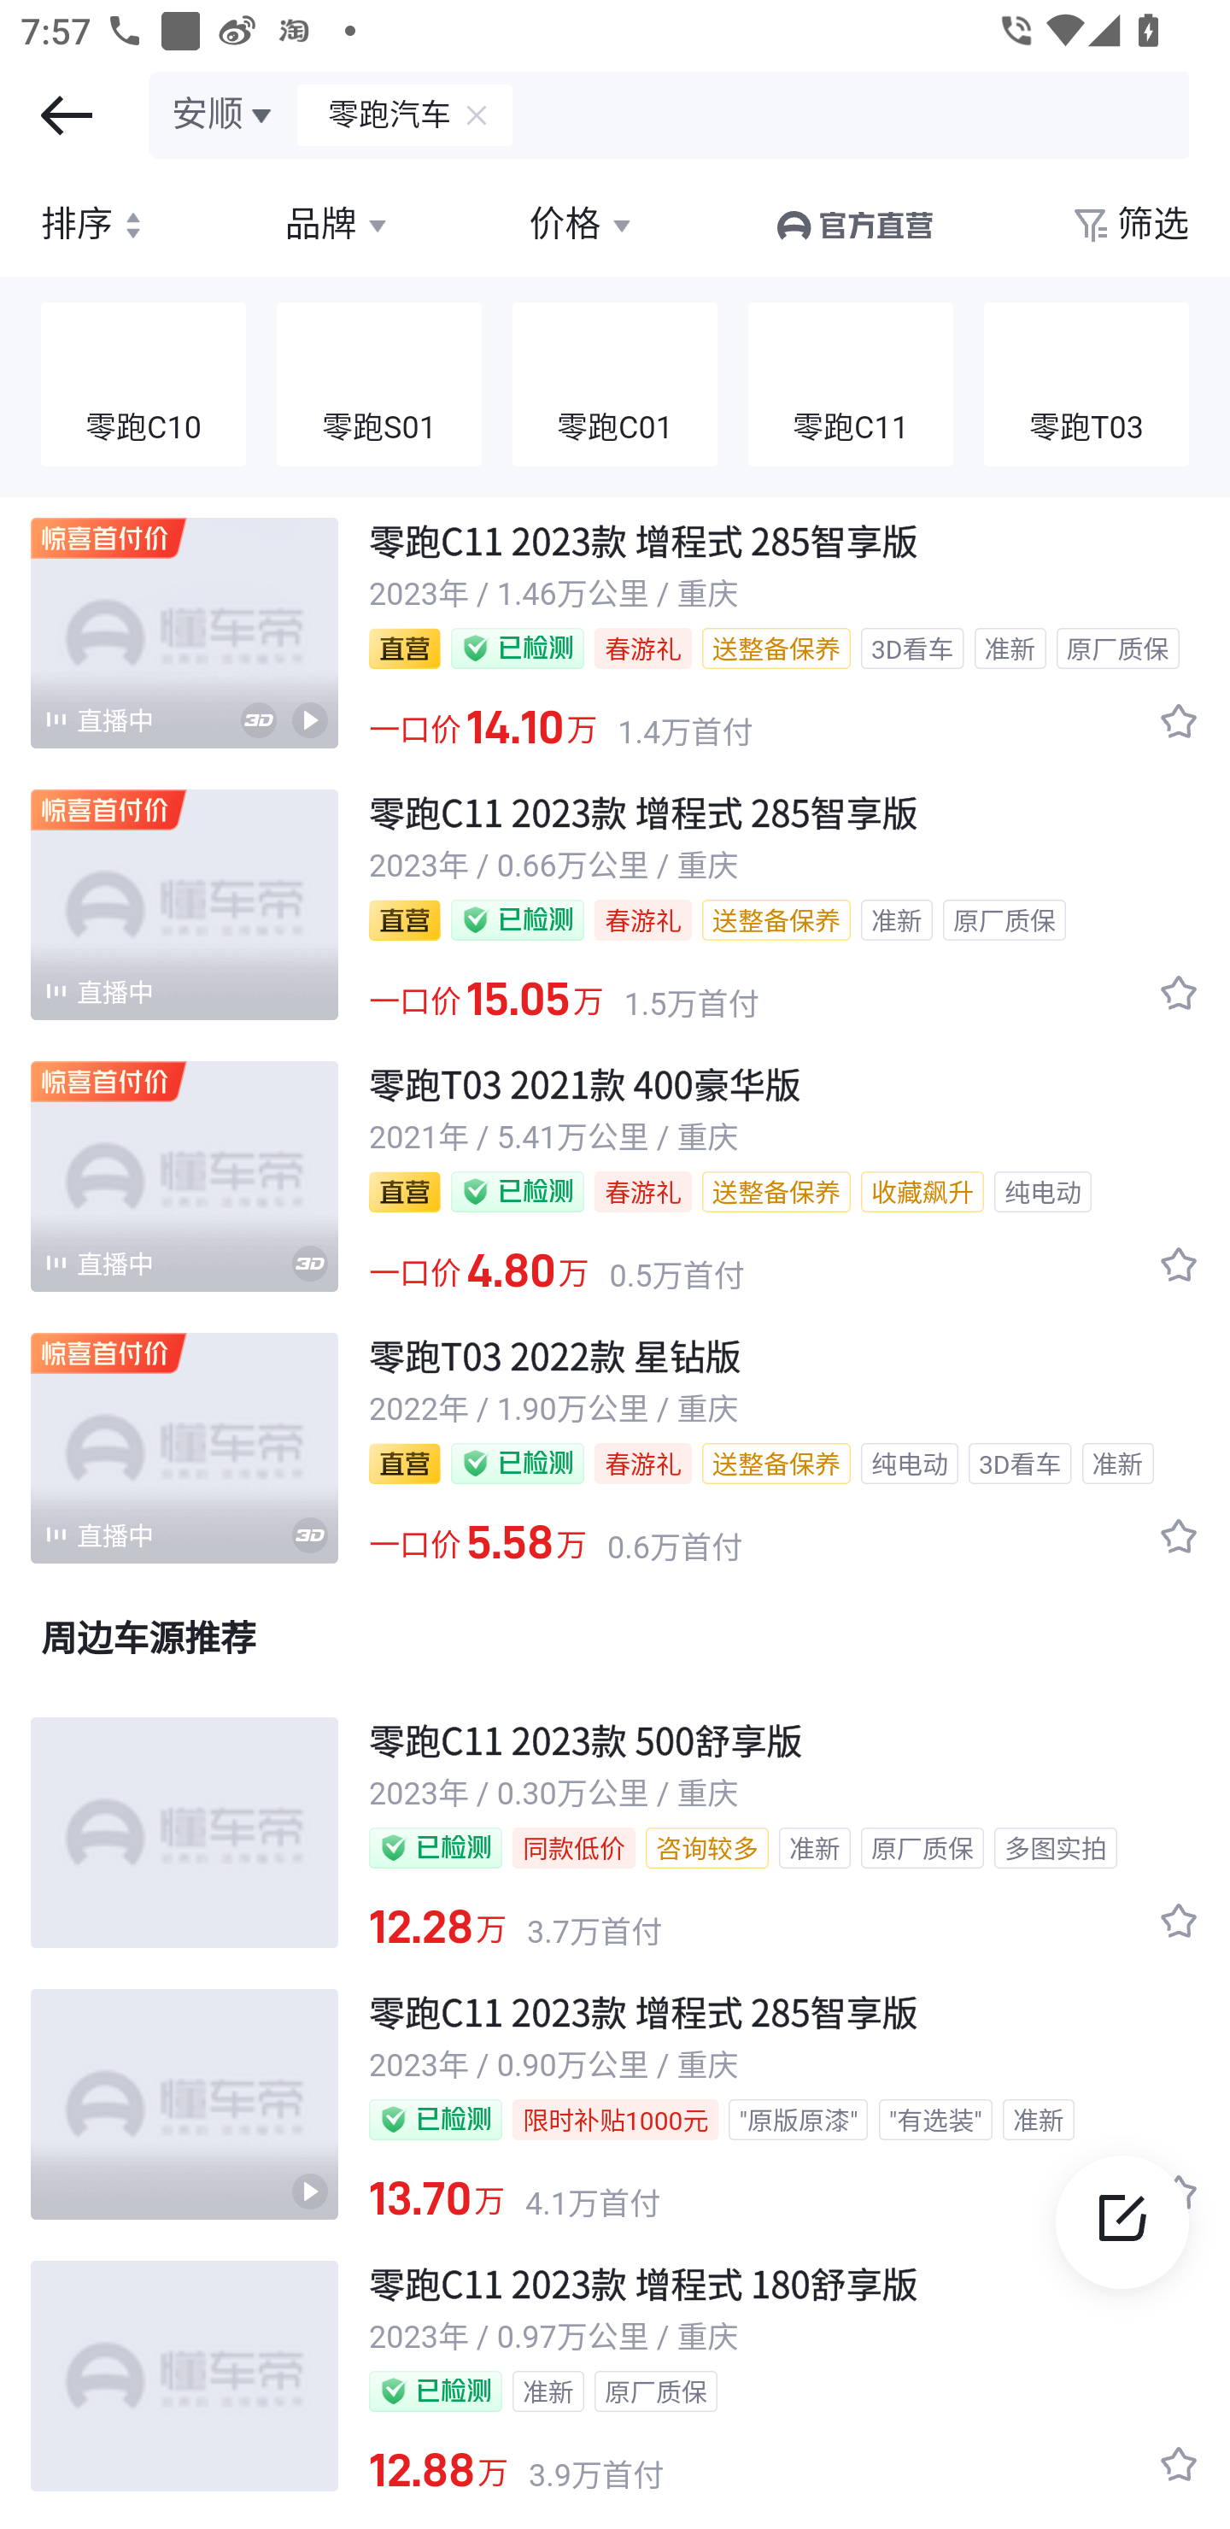 The image size is (1230, 2529). What do you see at coordinates (143, 385) in the screenshot?
I see `零跑C10` at bounding box center [143, 385].